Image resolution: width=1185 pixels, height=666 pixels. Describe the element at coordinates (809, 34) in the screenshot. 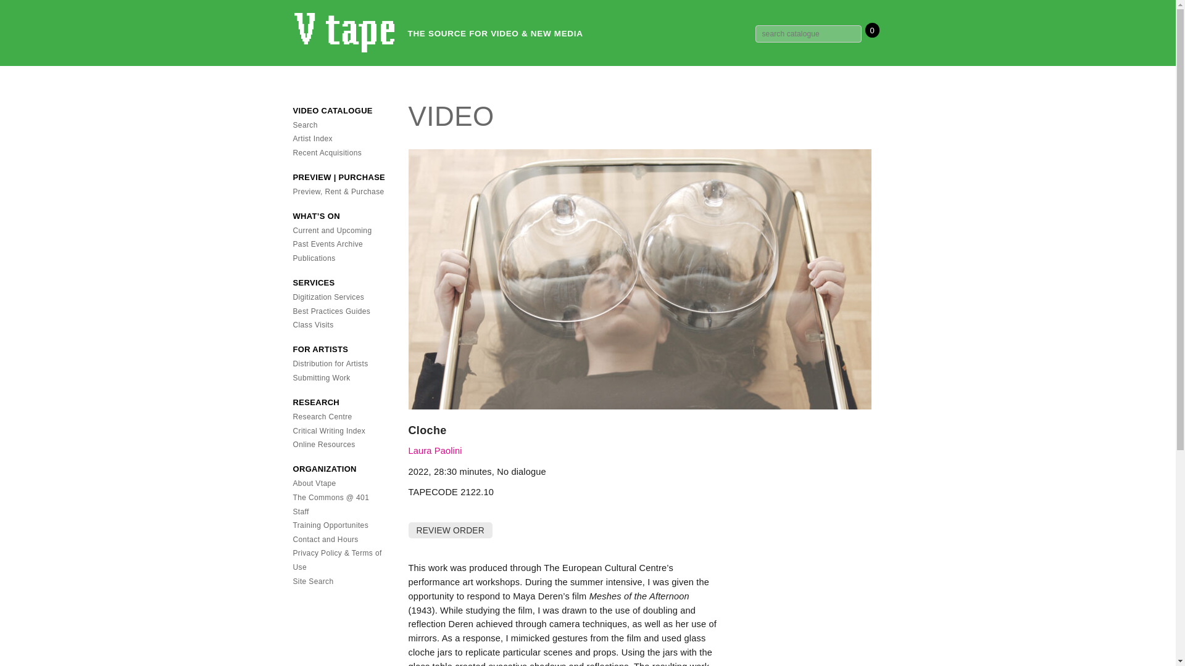

I see `Search catalogue:` at that location.